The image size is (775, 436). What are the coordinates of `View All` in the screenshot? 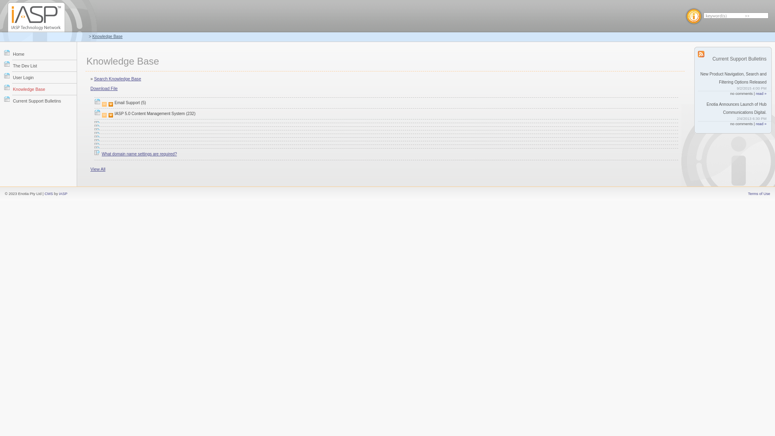 It's located at (98, 169).